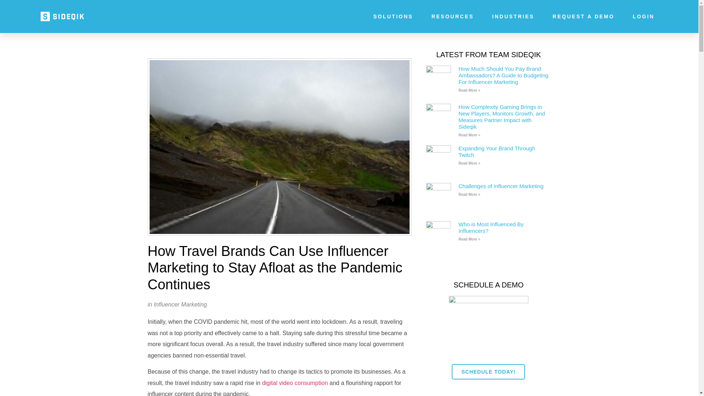 This screenshot has height=396, width=704. Describe the element at coordinates (180, 304) in the screenshot. I see `Influencer Marketing` at that location.